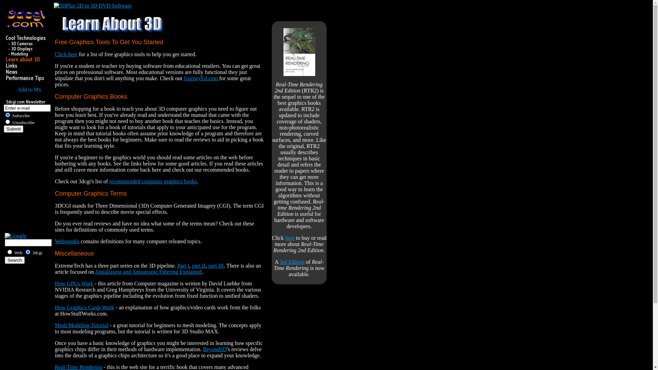 Image resolution: width=658 pixels, height=370 pixels. I want to click on Click here, so click(66, 54).